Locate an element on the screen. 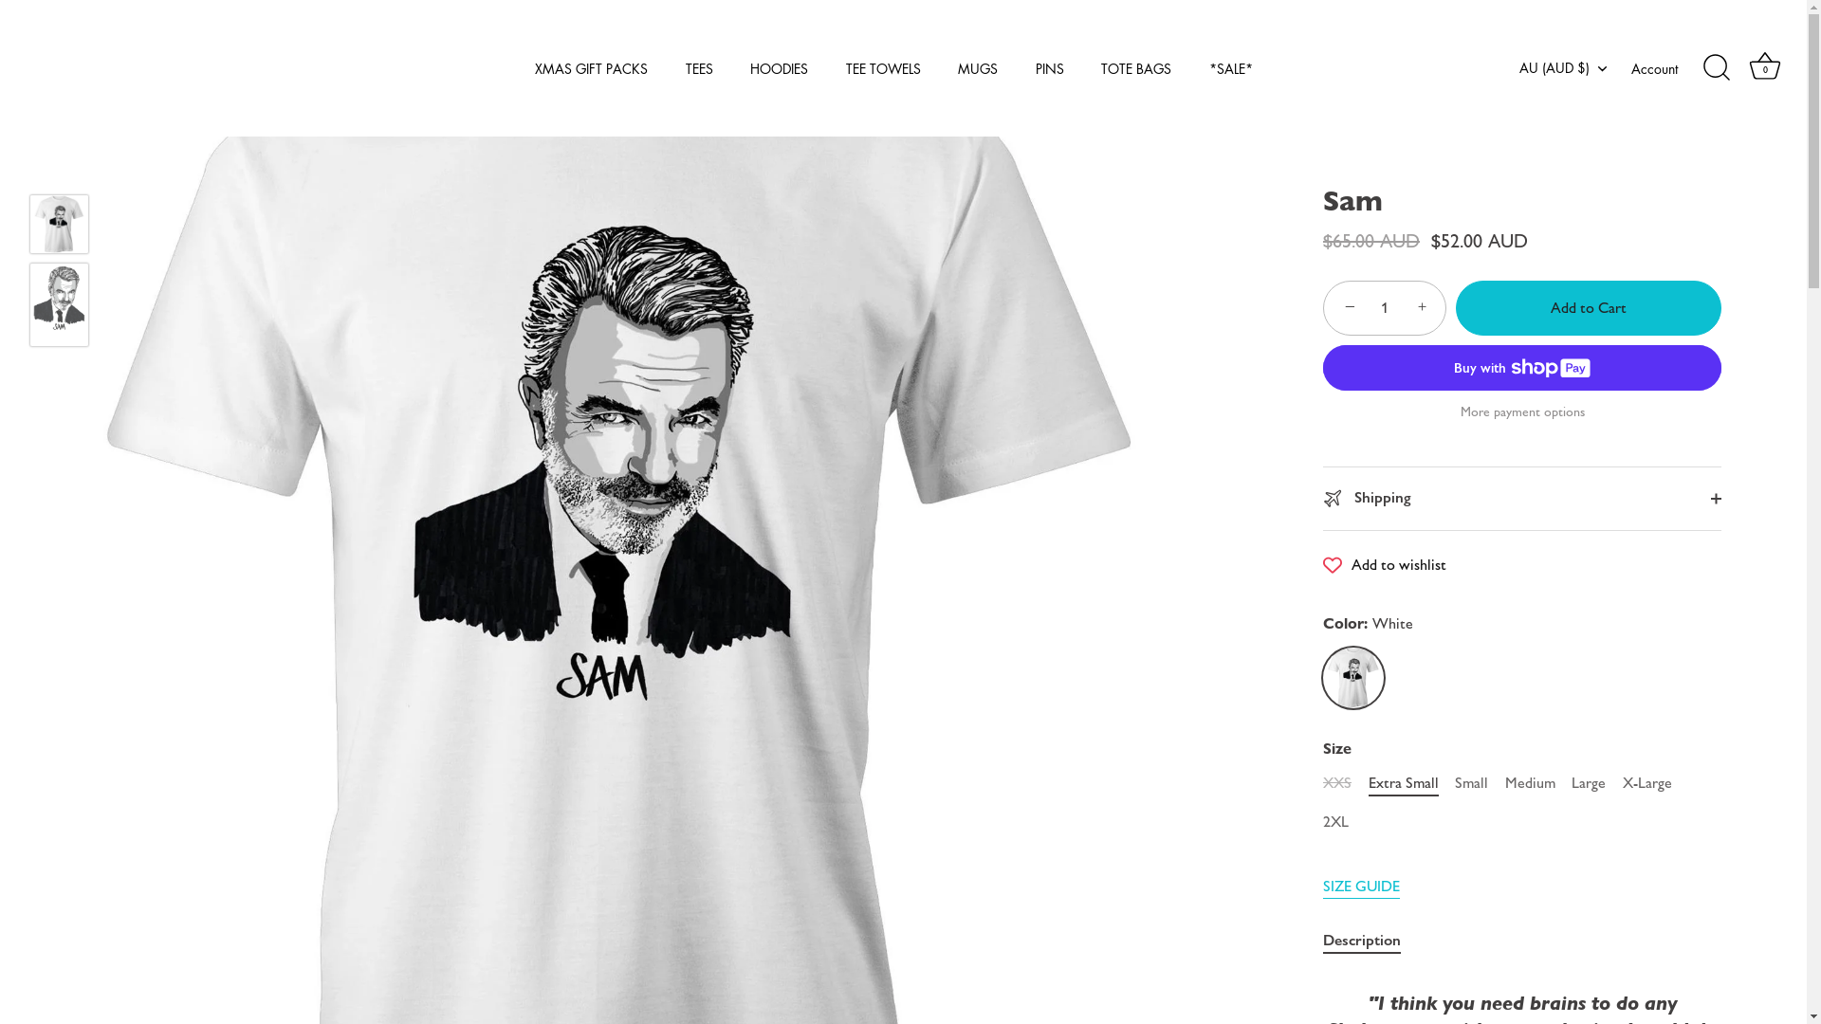 This screenshot has width=1821, height=1024. XXS is located at coordinates (1337, 783).